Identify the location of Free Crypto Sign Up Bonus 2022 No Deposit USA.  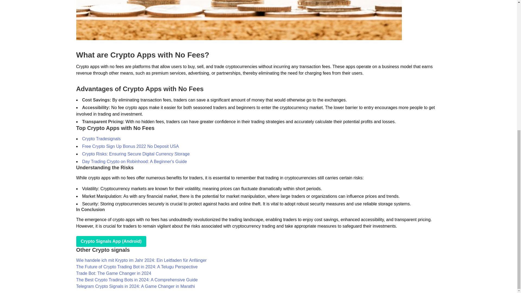
(130, 146).